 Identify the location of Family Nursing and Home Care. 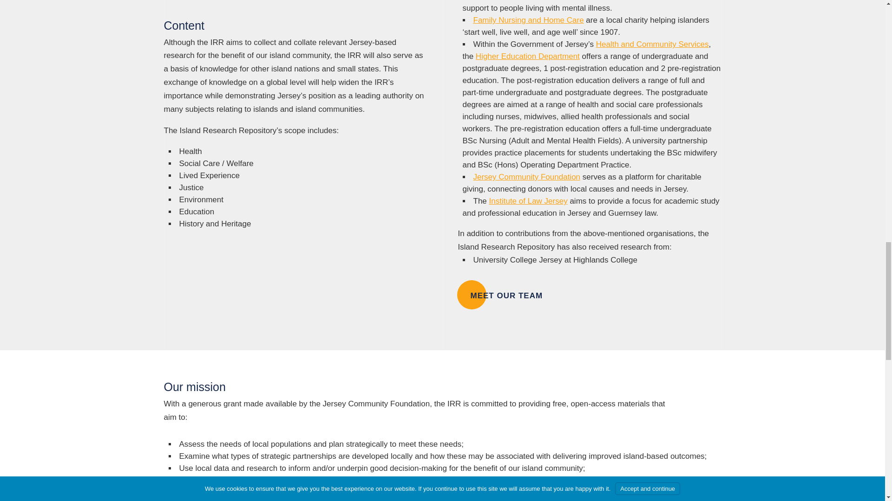
(528, 19).